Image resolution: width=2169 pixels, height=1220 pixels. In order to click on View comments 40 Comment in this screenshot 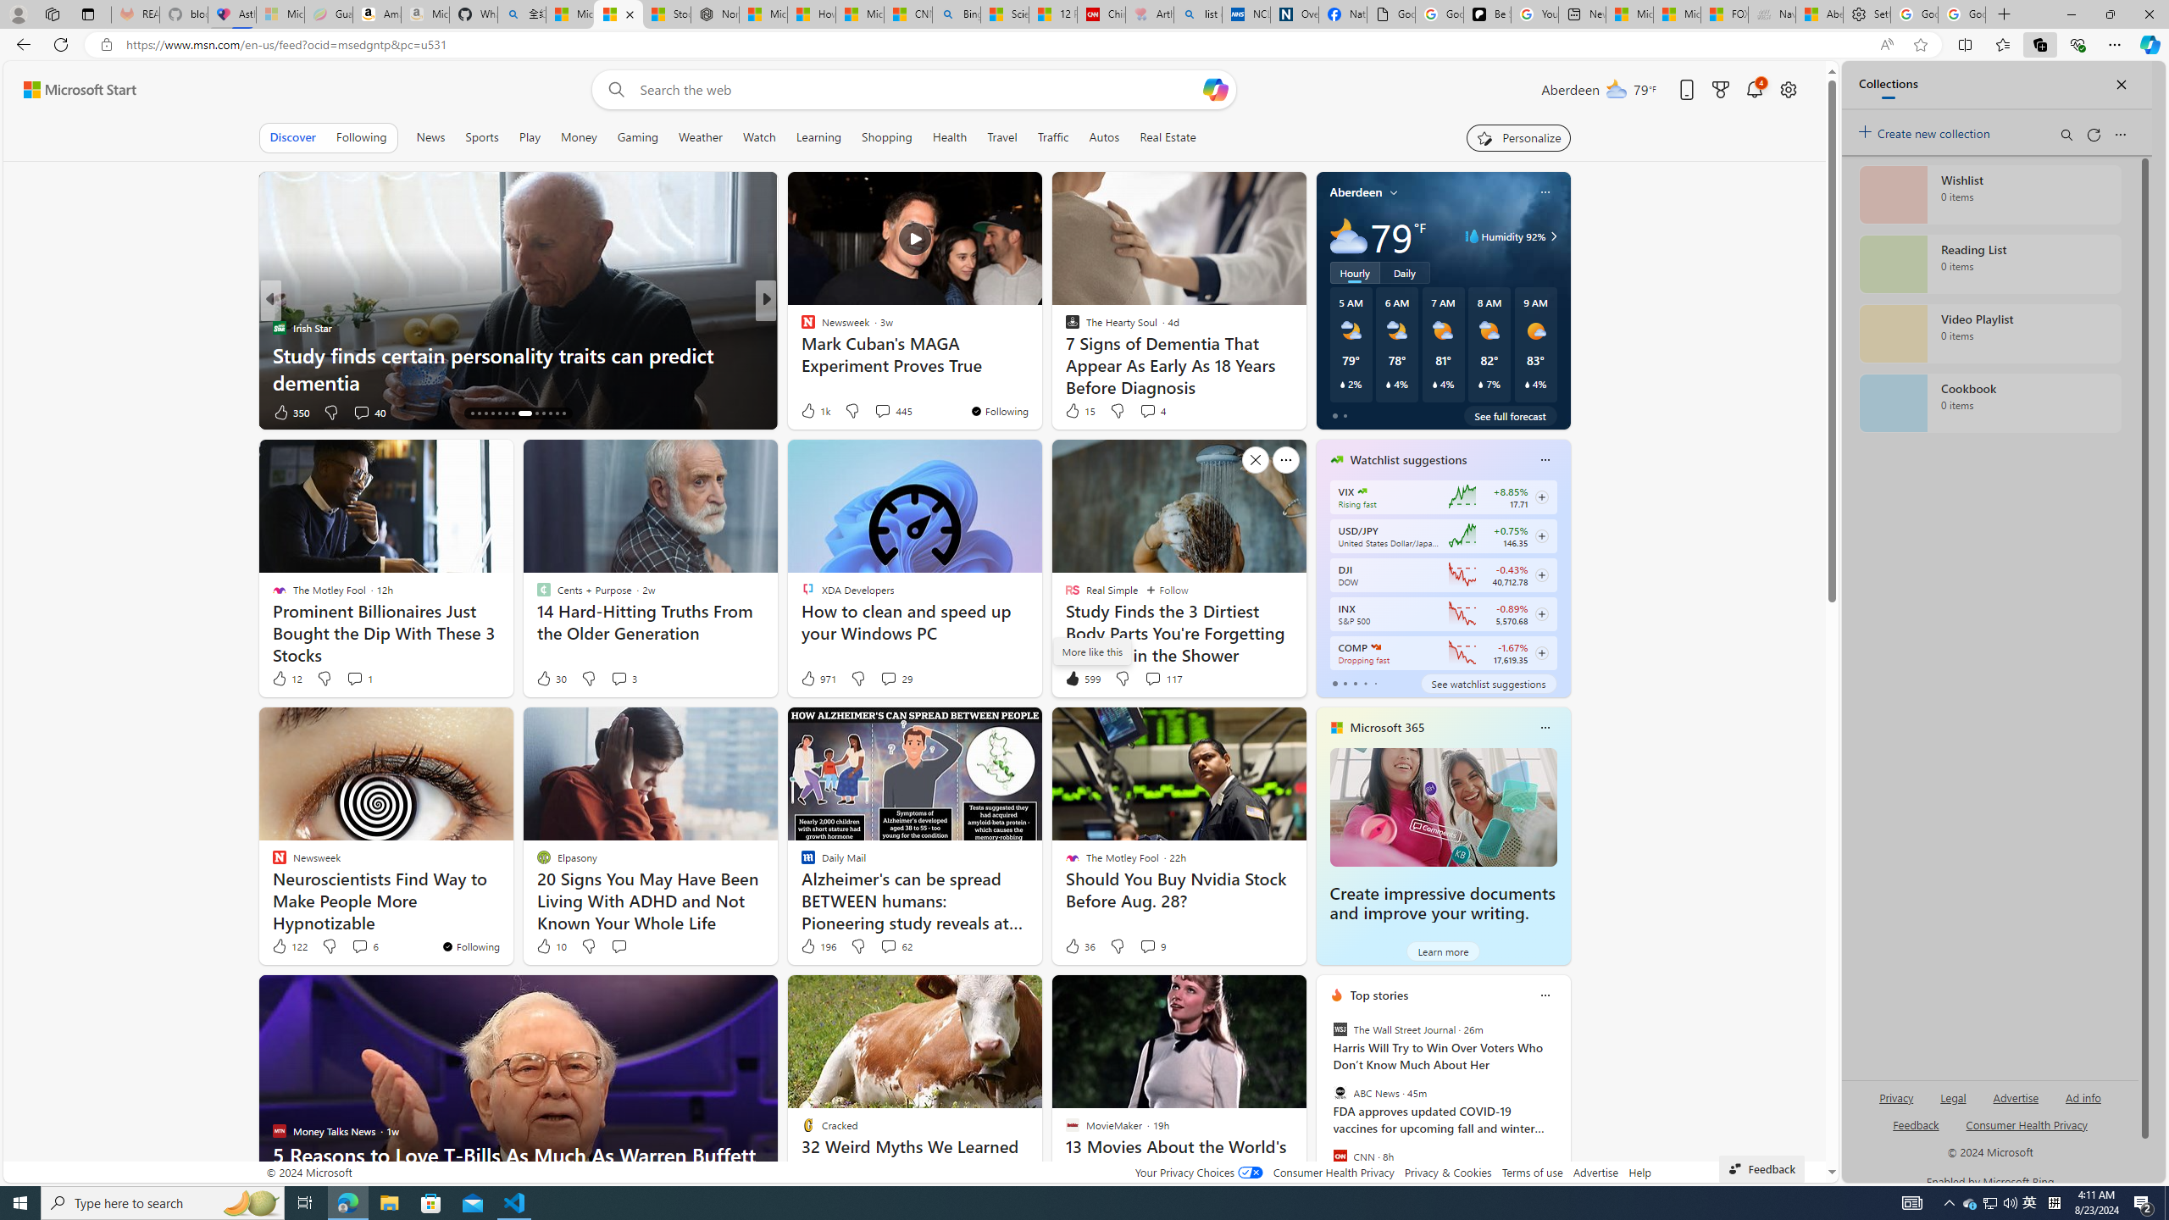, I will do `click(361, 412)`.